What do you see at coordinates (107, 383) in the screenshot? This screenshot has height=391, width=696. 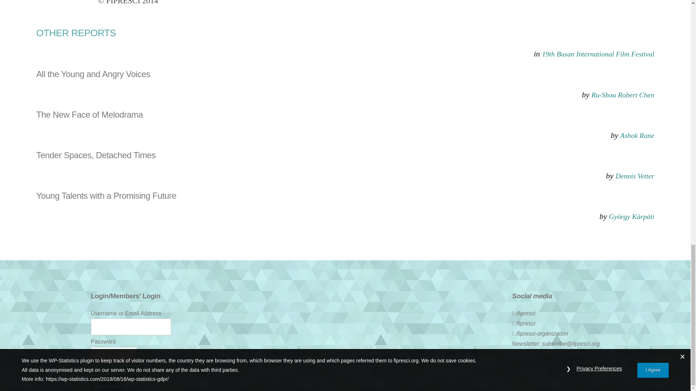 I see `Log In` at bounding box center [107, 383].